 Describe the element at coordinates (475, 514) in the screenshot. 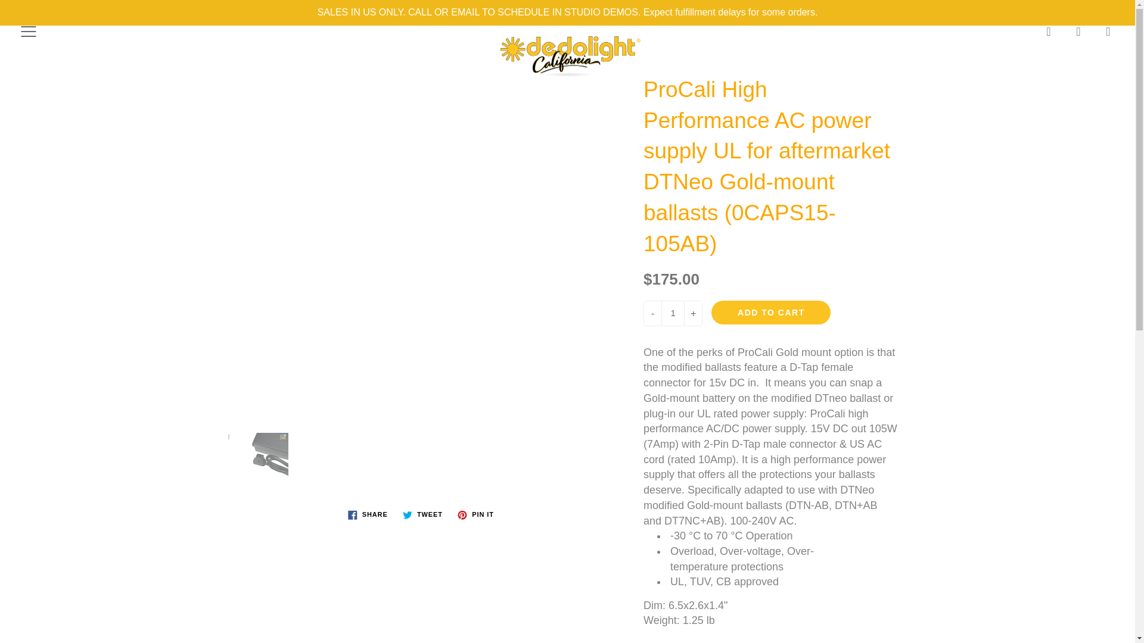

I see `Pin on Pinterest` at that location.